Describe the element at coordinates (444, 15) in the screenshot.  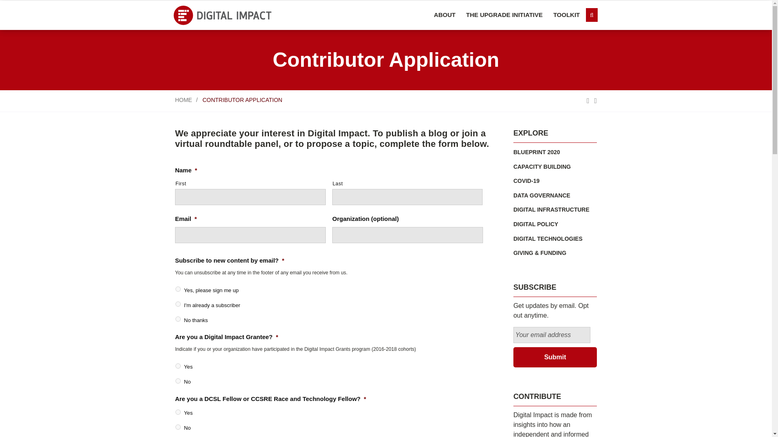
I see `ABOUT` at that location.